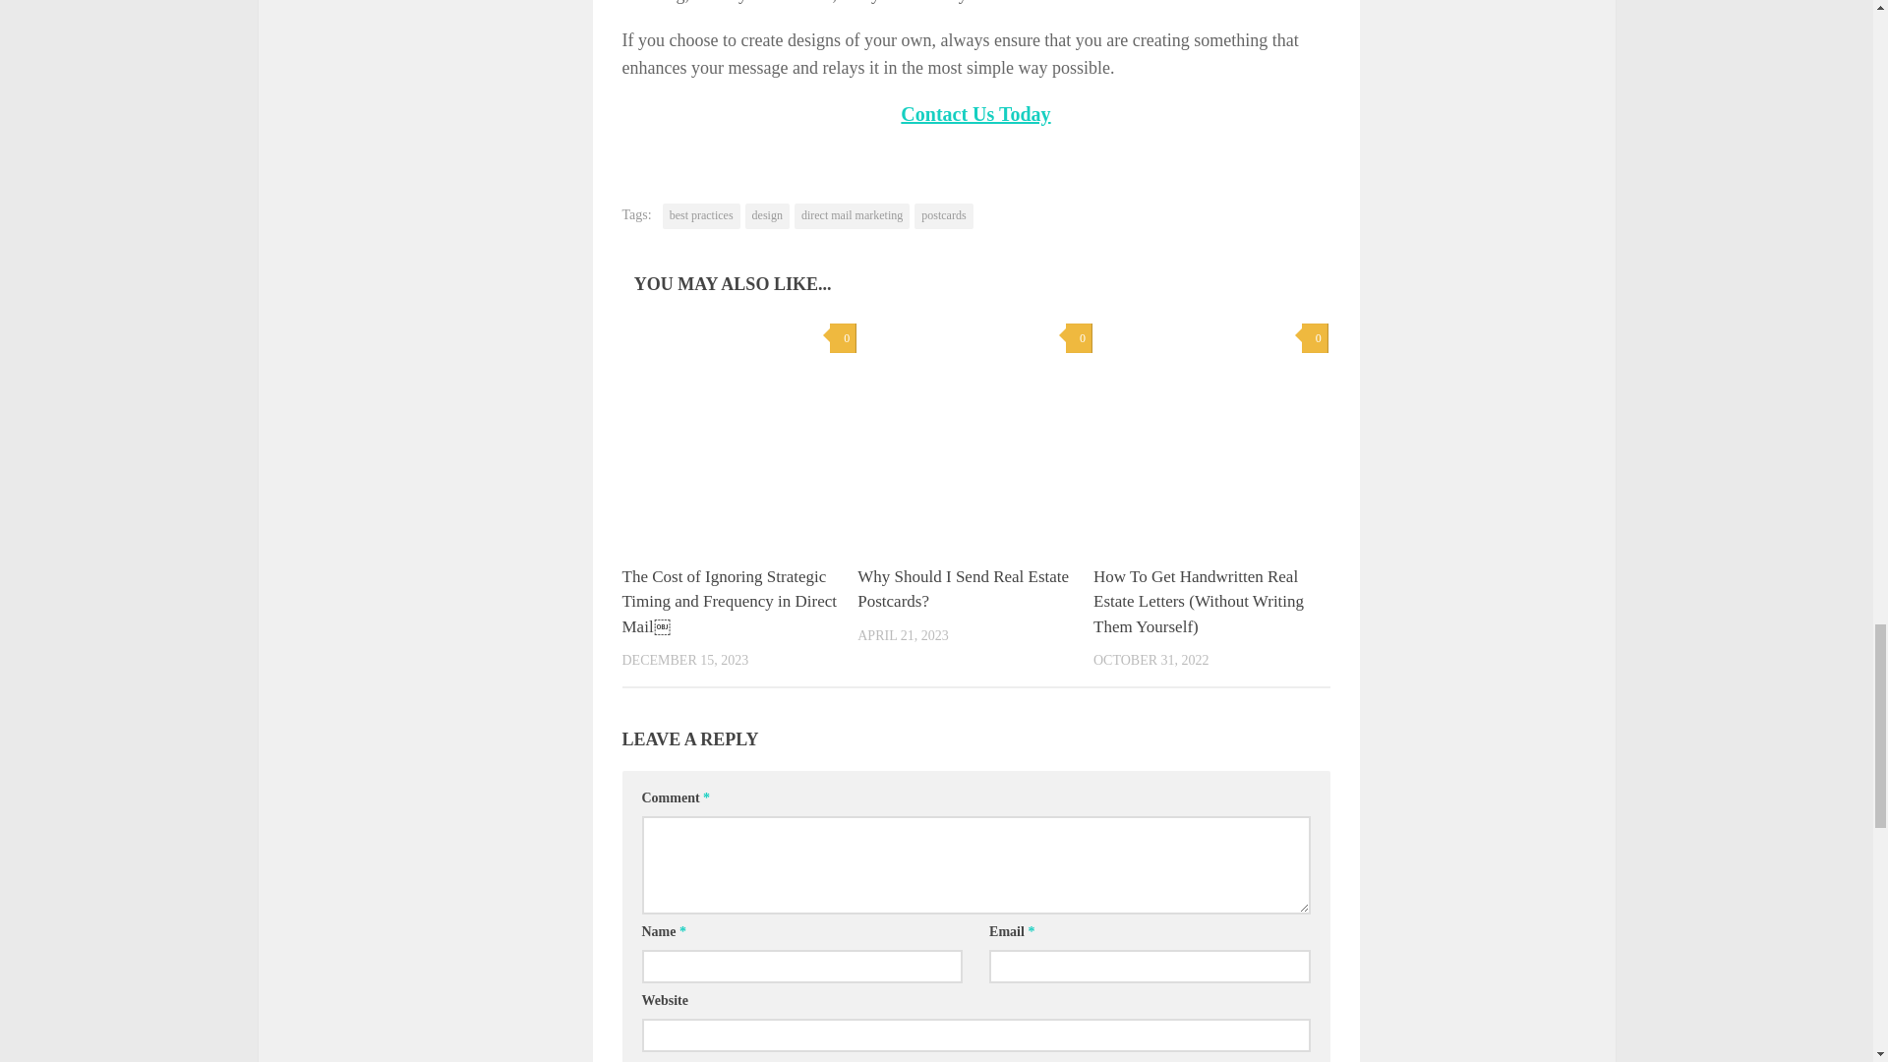  Describe the element at coordinates (700, 216) in the screenshot. I see `best practices` at that location.